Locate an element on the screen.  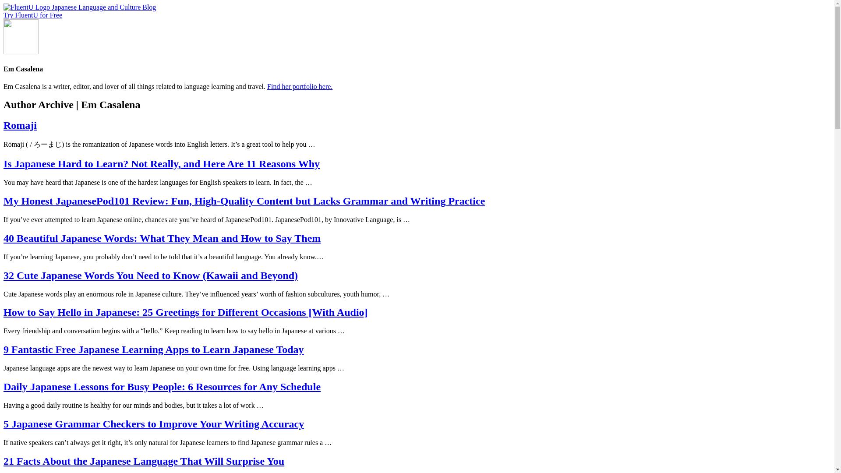
Japanese Language and Culture Blog is located at coordinates (103, 7).